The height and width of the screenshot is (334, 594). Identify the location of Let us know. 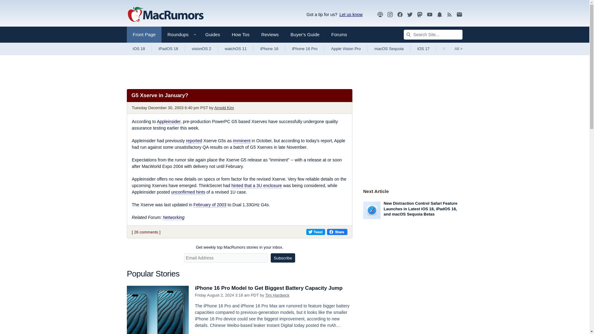
(350, 14).